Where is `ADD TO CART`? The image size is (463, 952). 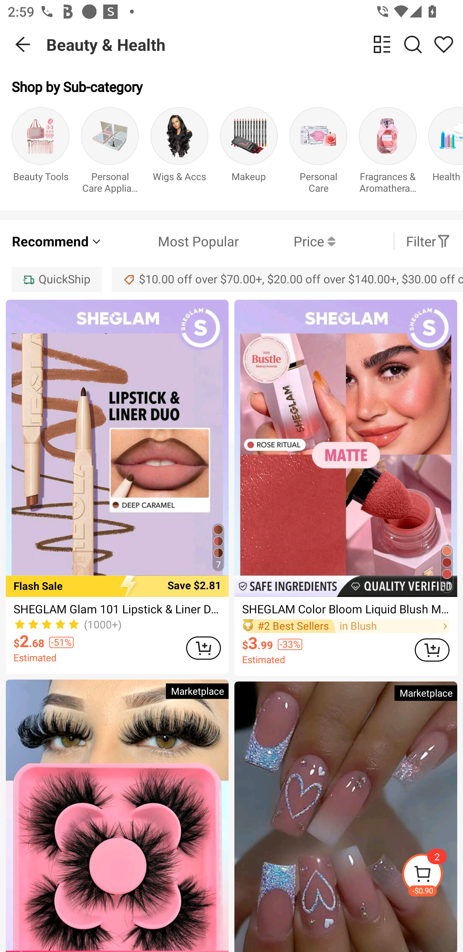
ADD TO CART is located at coordinates (432, 650).